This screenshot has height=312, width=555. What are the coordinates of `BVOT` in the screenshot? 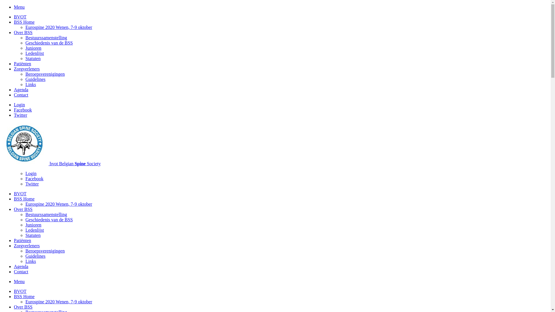 It's located at (20, 17).